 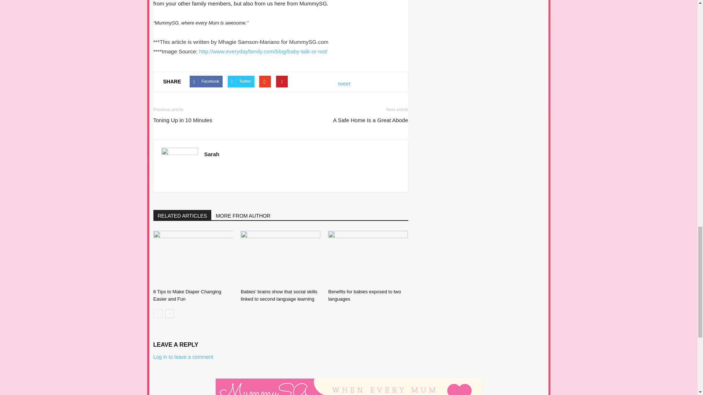 What do you see at coordinates (368, 258) in the screenshot?
I see `Benefits for babies exposed to two languages` at bounding box center [368, 258].